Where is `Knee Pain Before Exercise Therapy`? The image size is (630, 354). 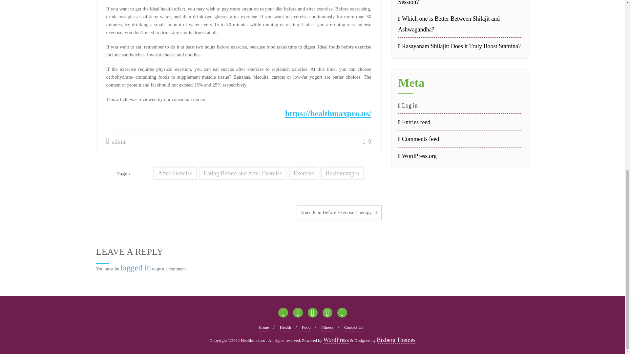 Knee Pain Before Exercise Therapy is located at coordinates (339, 212).